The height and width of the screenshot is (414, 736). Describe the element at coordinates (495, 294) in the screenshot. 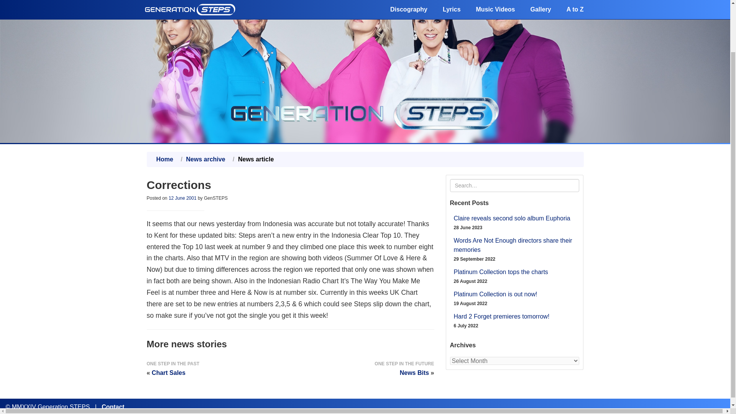

I see `Platinum Collection is out now!` at that location.